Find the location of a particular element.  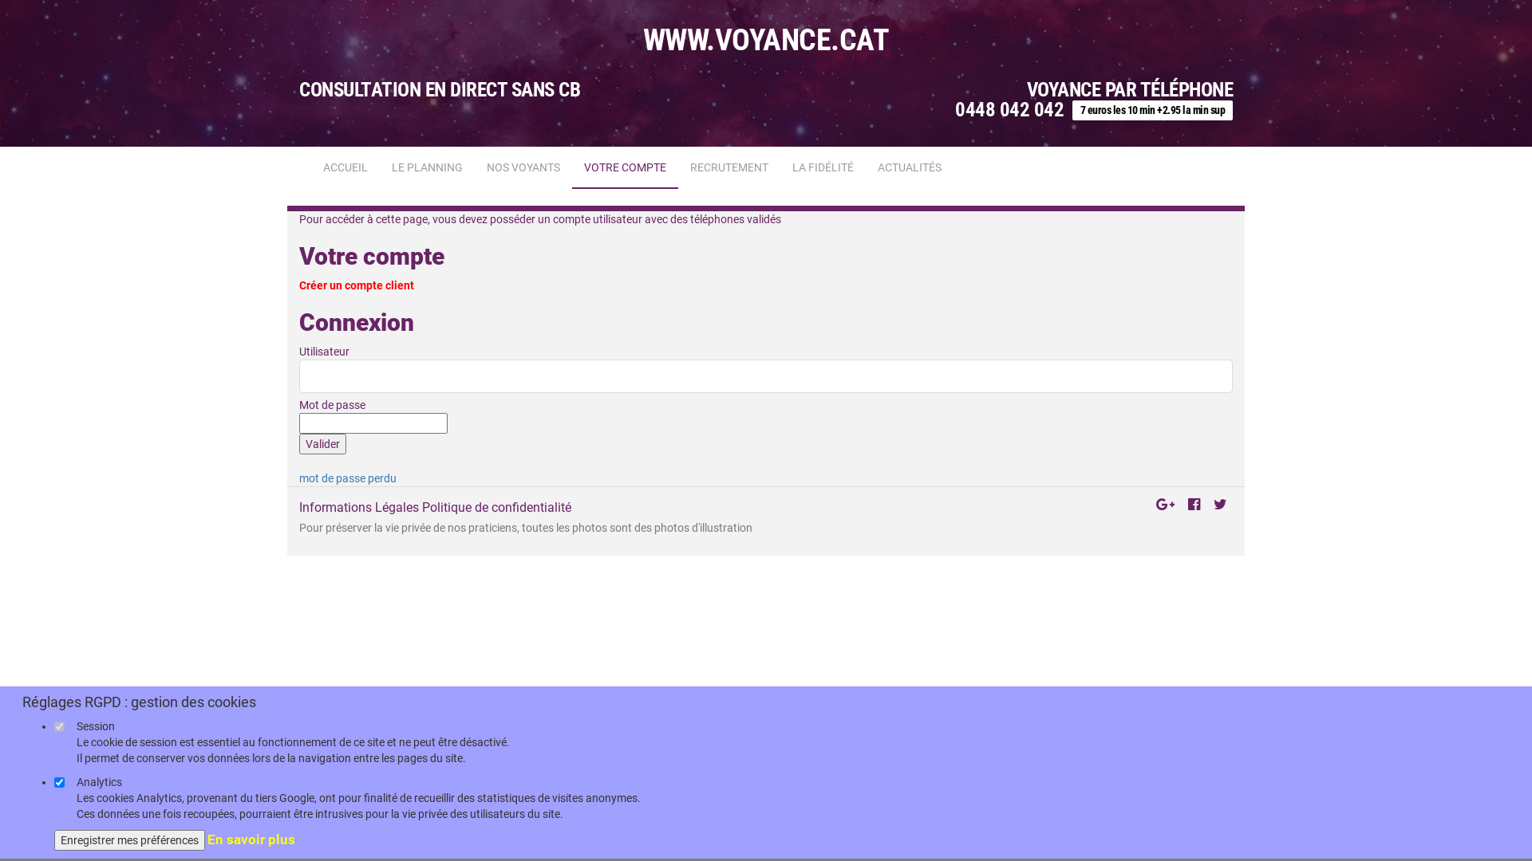

En savoir plus is located at coordinates (251, 839).